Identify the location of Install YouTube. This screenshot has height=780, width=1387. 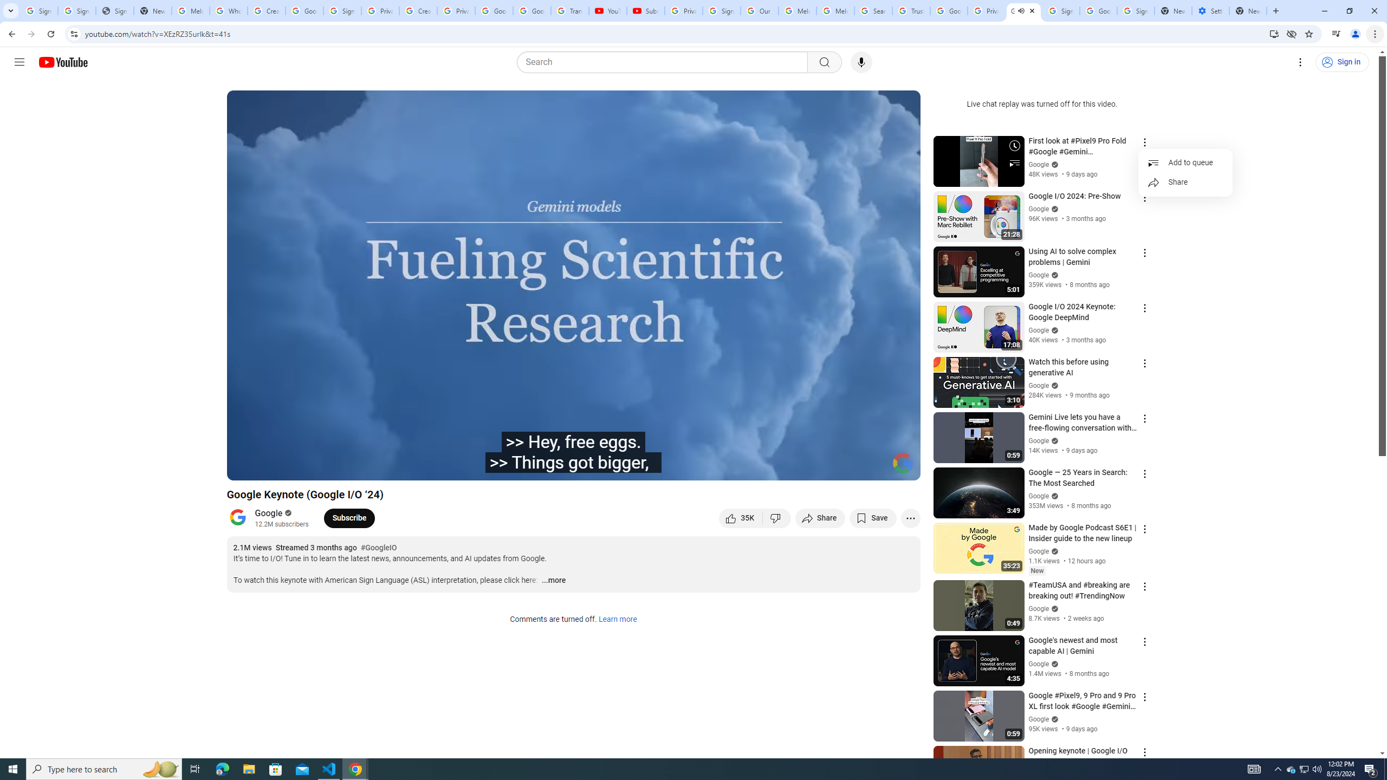
(1273, 34).